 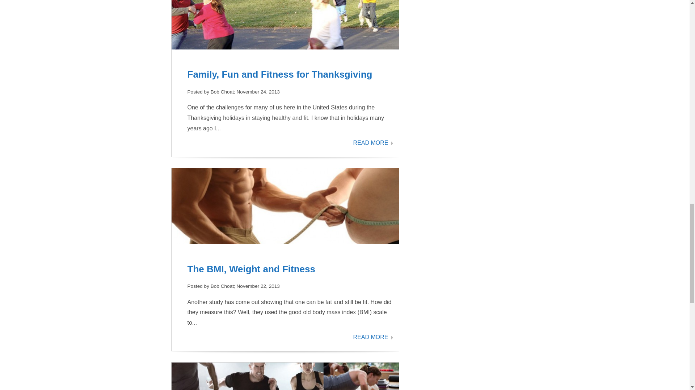 I want to click on Family, Fun and Fitness for Thanksgiving, so click(x=280, y=74).